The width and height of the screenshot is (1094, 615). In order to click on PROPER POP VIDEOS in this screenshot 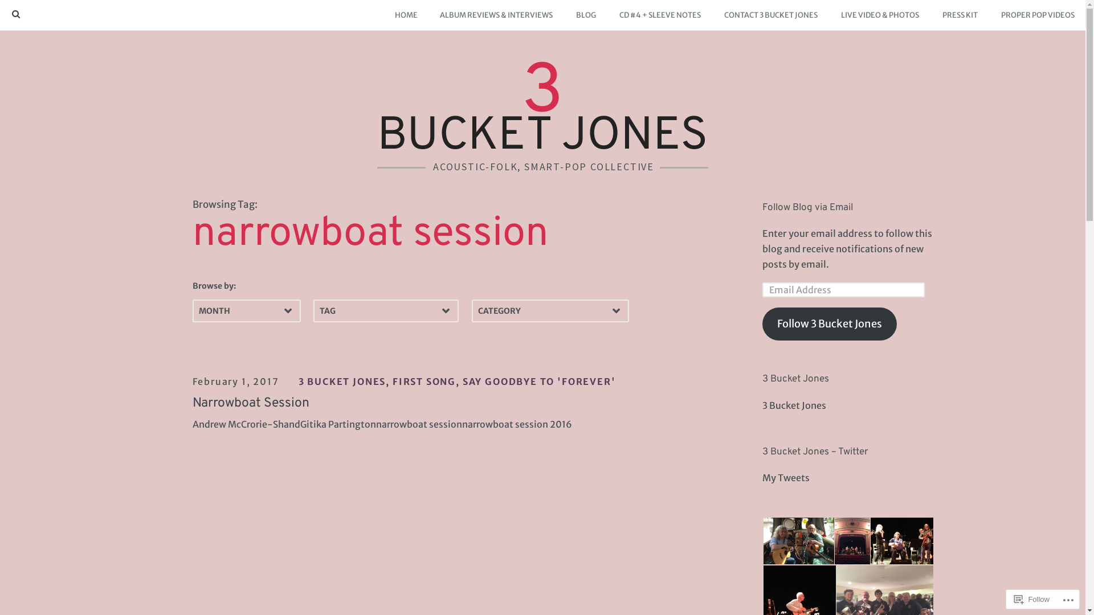, I will do `click(1038, 15)`.